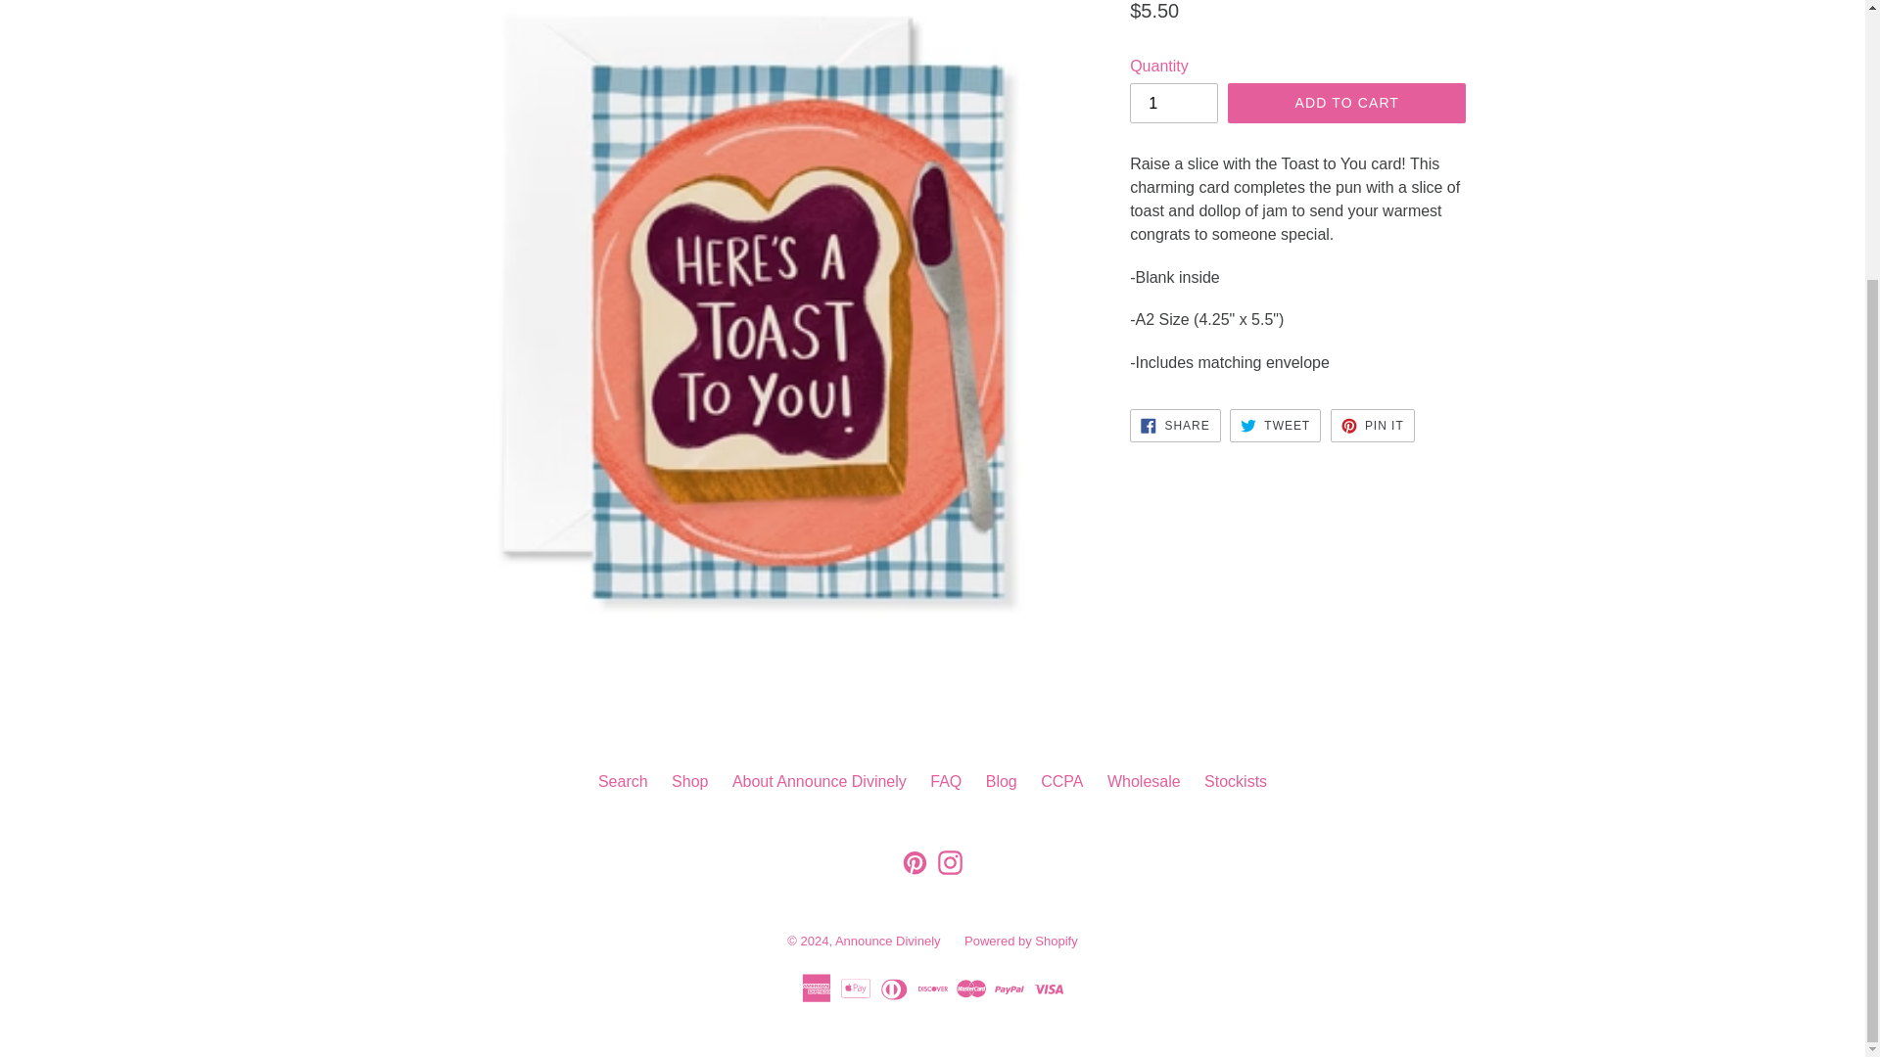 The width and height of the screenshot is (1880, 1057). I want to click on Tweet on Twitter, so click(1275, 425).